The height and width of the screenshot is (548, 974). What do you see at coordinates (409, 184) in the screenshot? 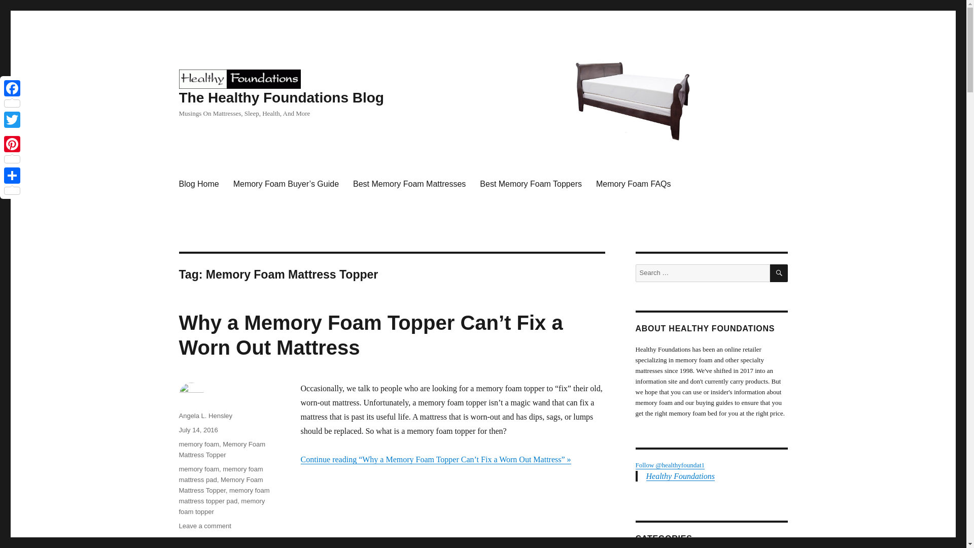
I see `Best Memory Foam Mattresses` at bounding box center [409, 184].